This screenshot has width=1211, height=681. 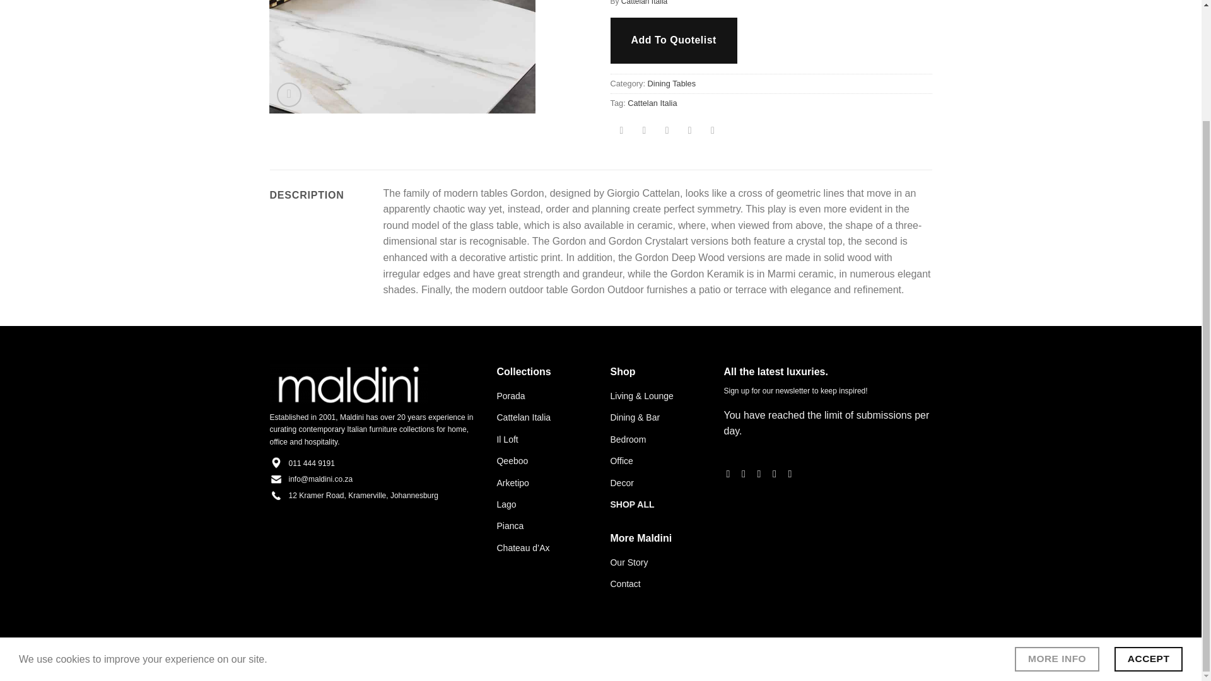 What do you see at coordinates (732, 473) in the screenshot?
I see `Follow on Facebook` at bounding box center [732, 473].